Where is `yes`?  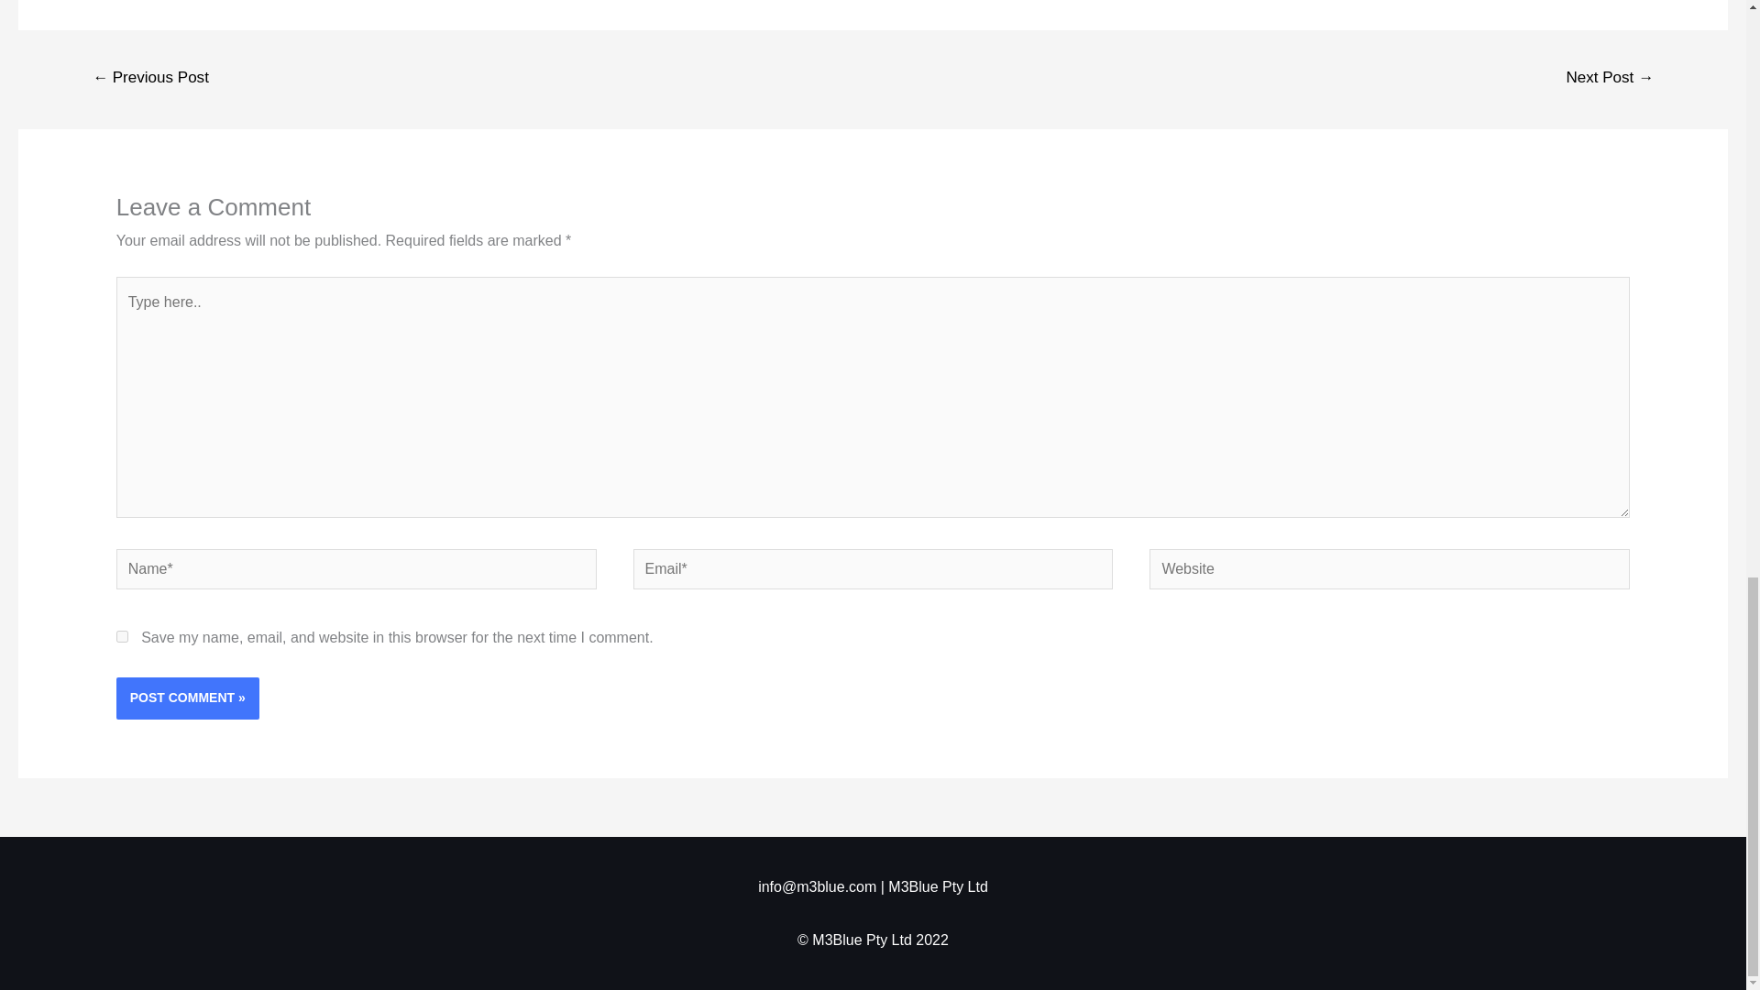 yes is located at coordinates (122, 636).